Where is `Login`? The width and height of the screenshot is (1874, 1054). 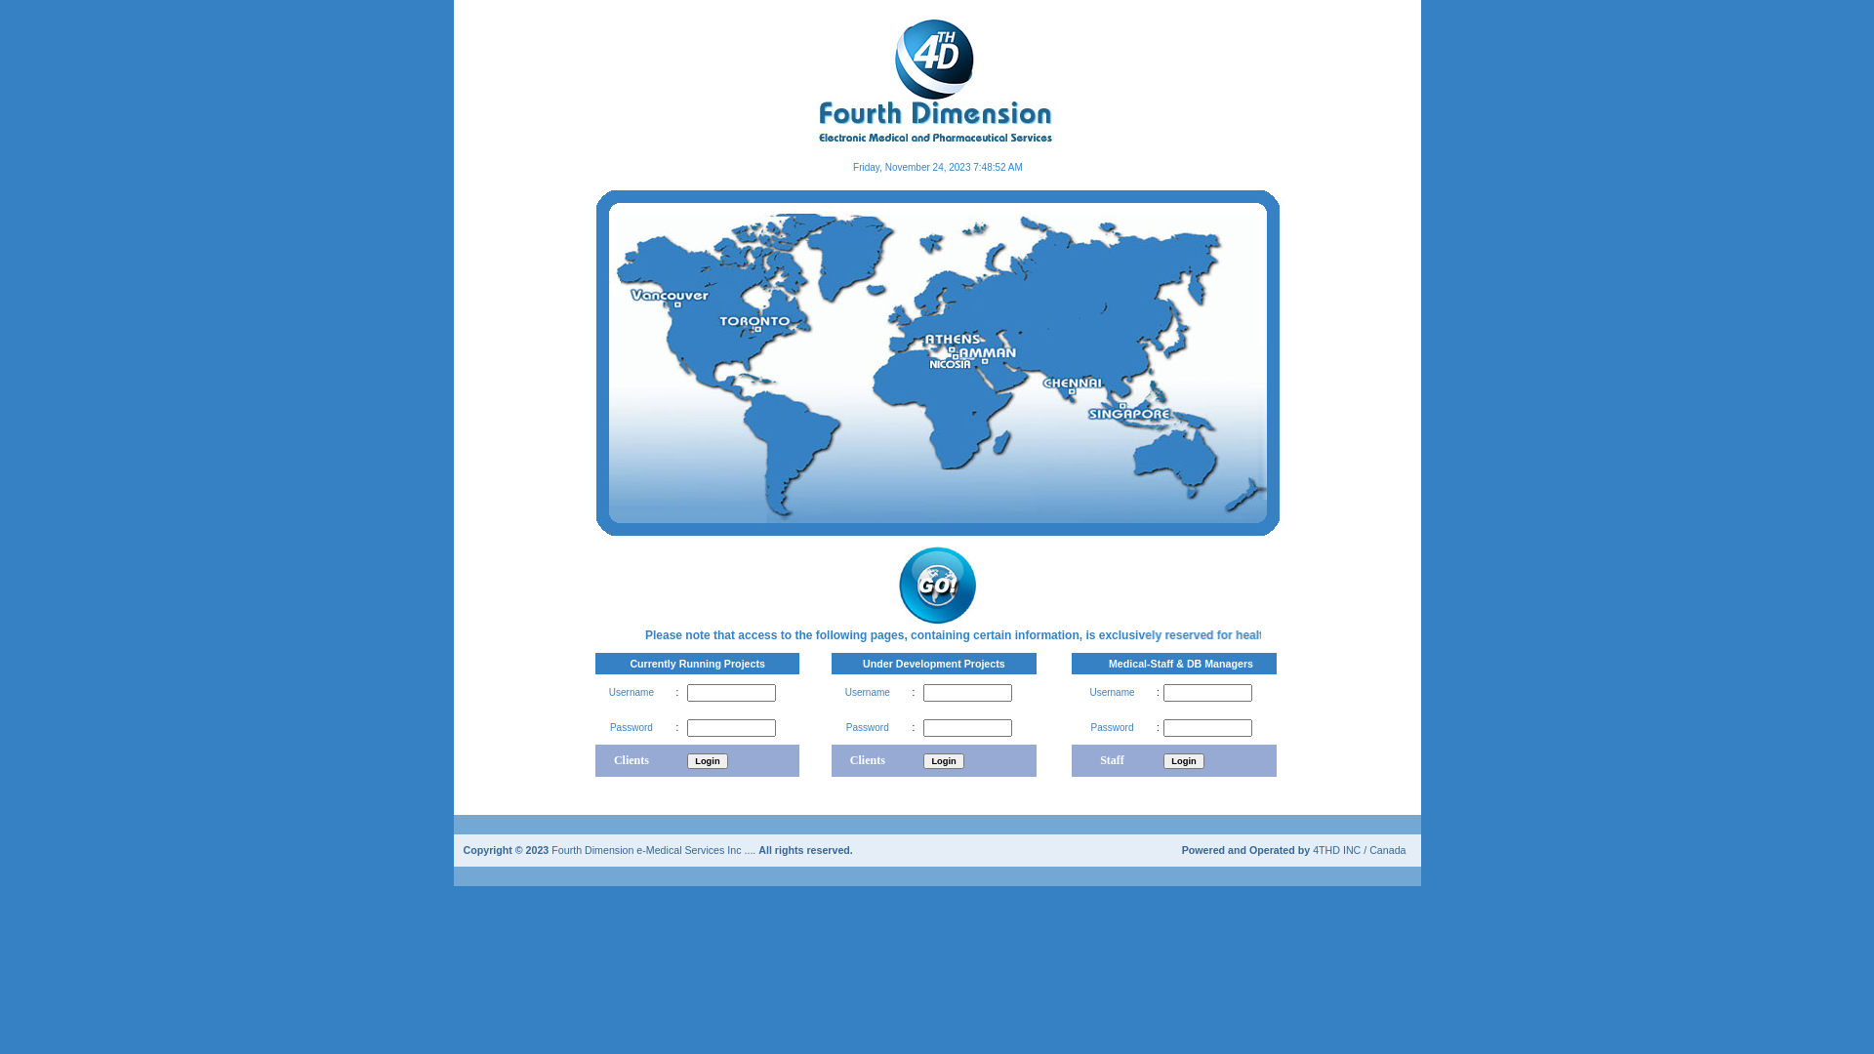
Login is located at coordinates (707, 761).